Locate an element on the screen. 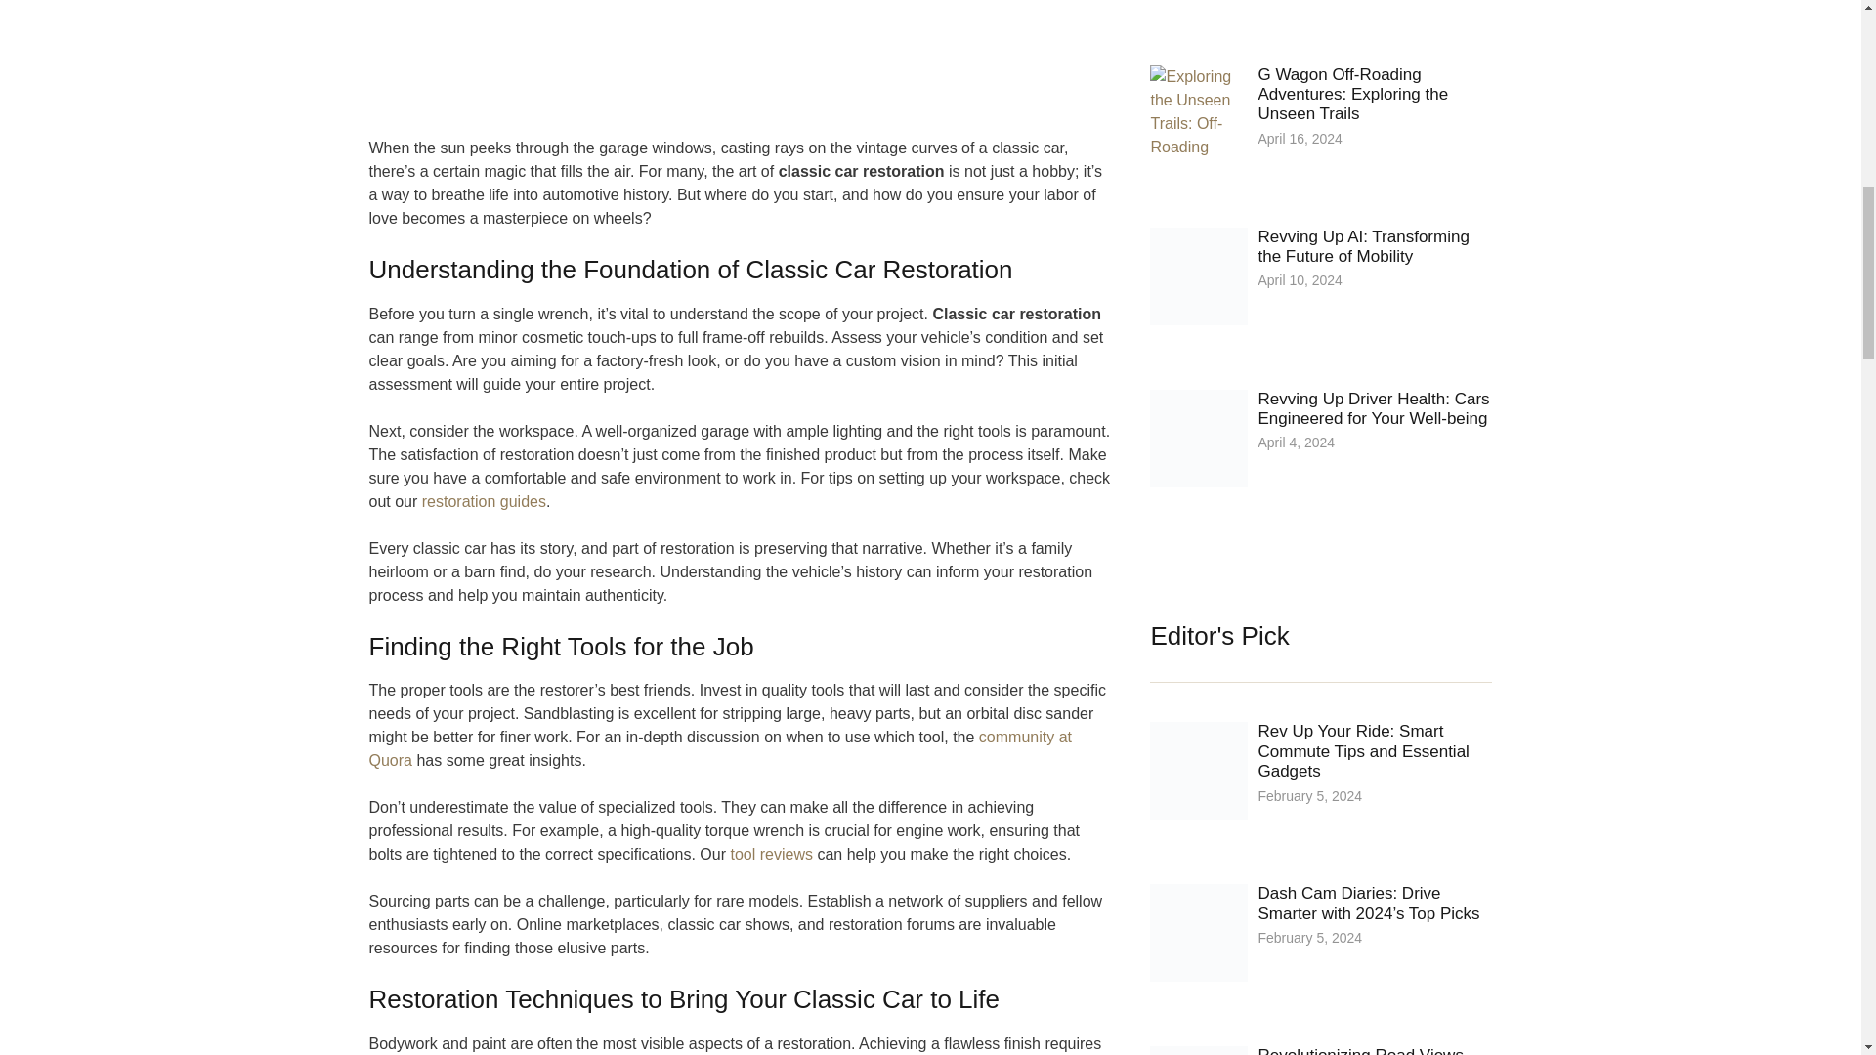 The width and height of the screenshot is (1876, 1055). tool reviews is located at coordinates (770, 854).